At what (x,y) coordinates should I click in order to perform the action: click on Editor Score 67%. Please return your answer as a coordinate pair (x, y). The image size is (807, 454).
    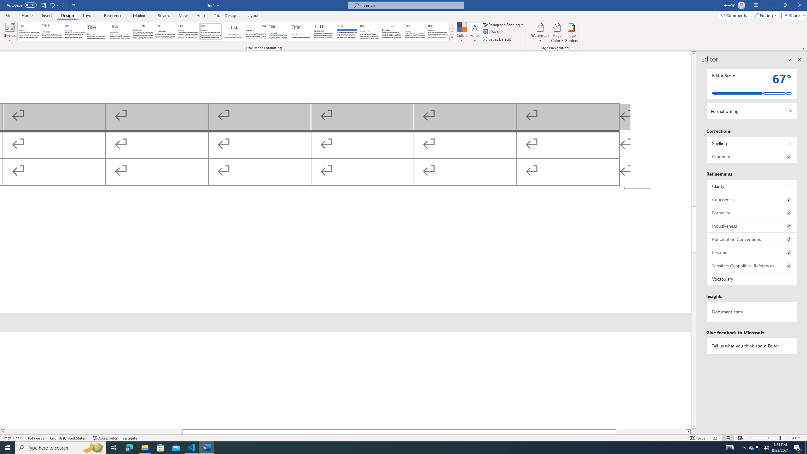
    Looking at the image, I should click on (752, 84).